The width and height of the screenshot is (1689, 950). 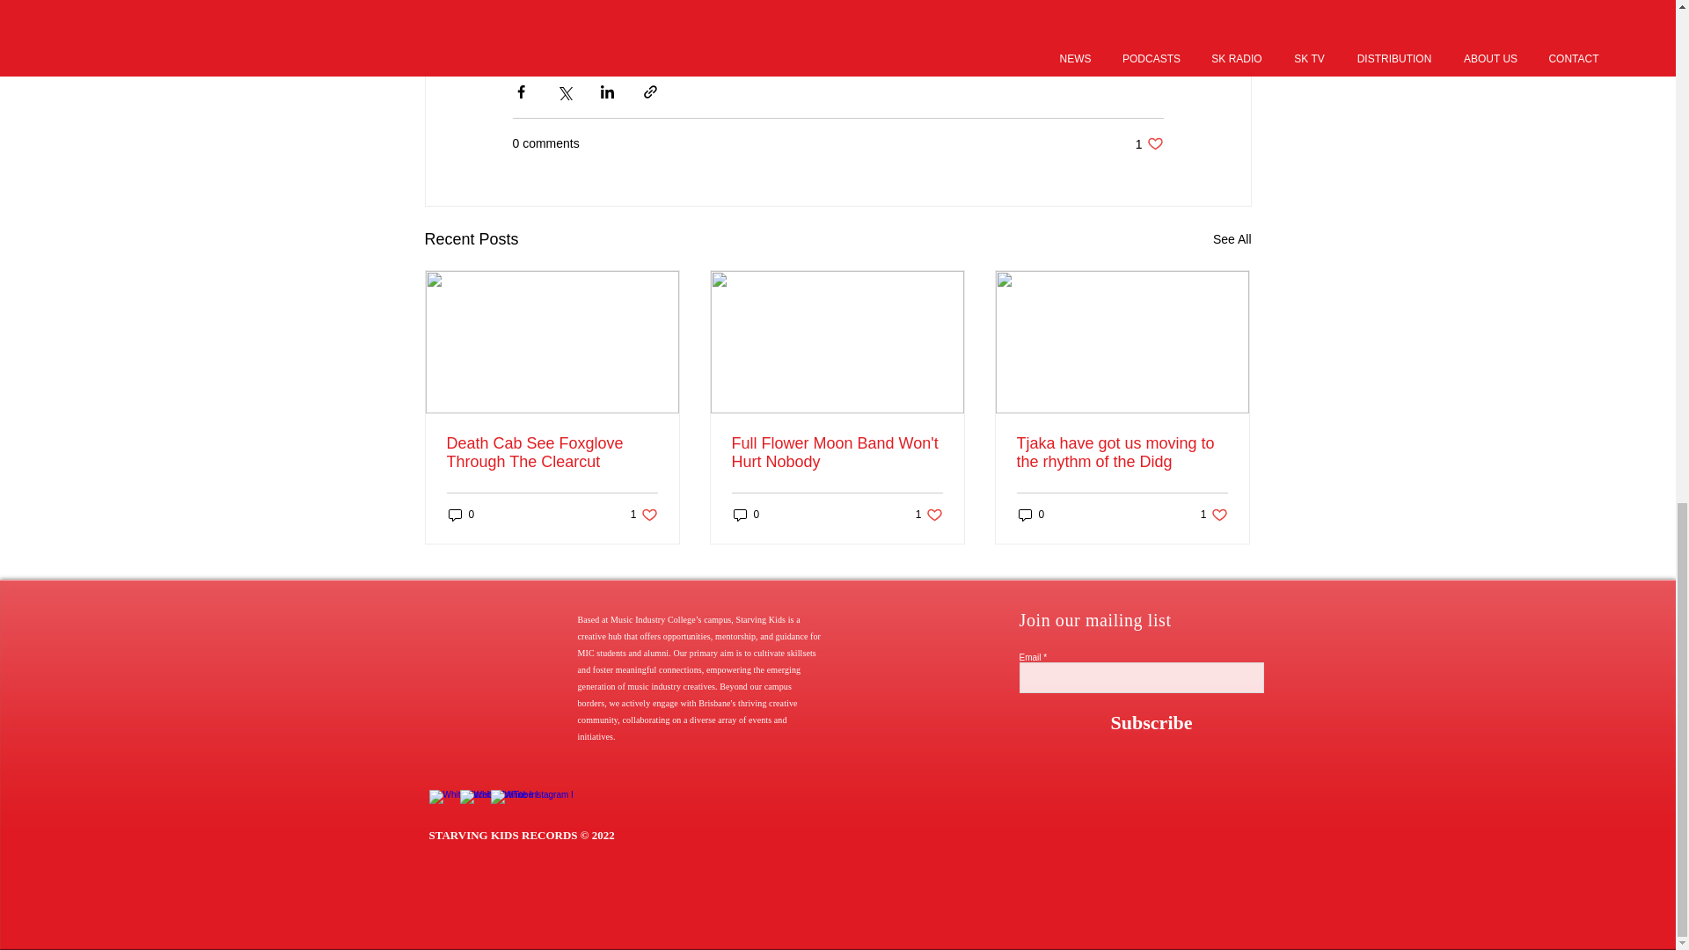 What do you see at coordinates (929, 515) in the screenshot?
I see `Tjaka have got us moving to the rhythm of the Didg` at bounding box center [929, 515].